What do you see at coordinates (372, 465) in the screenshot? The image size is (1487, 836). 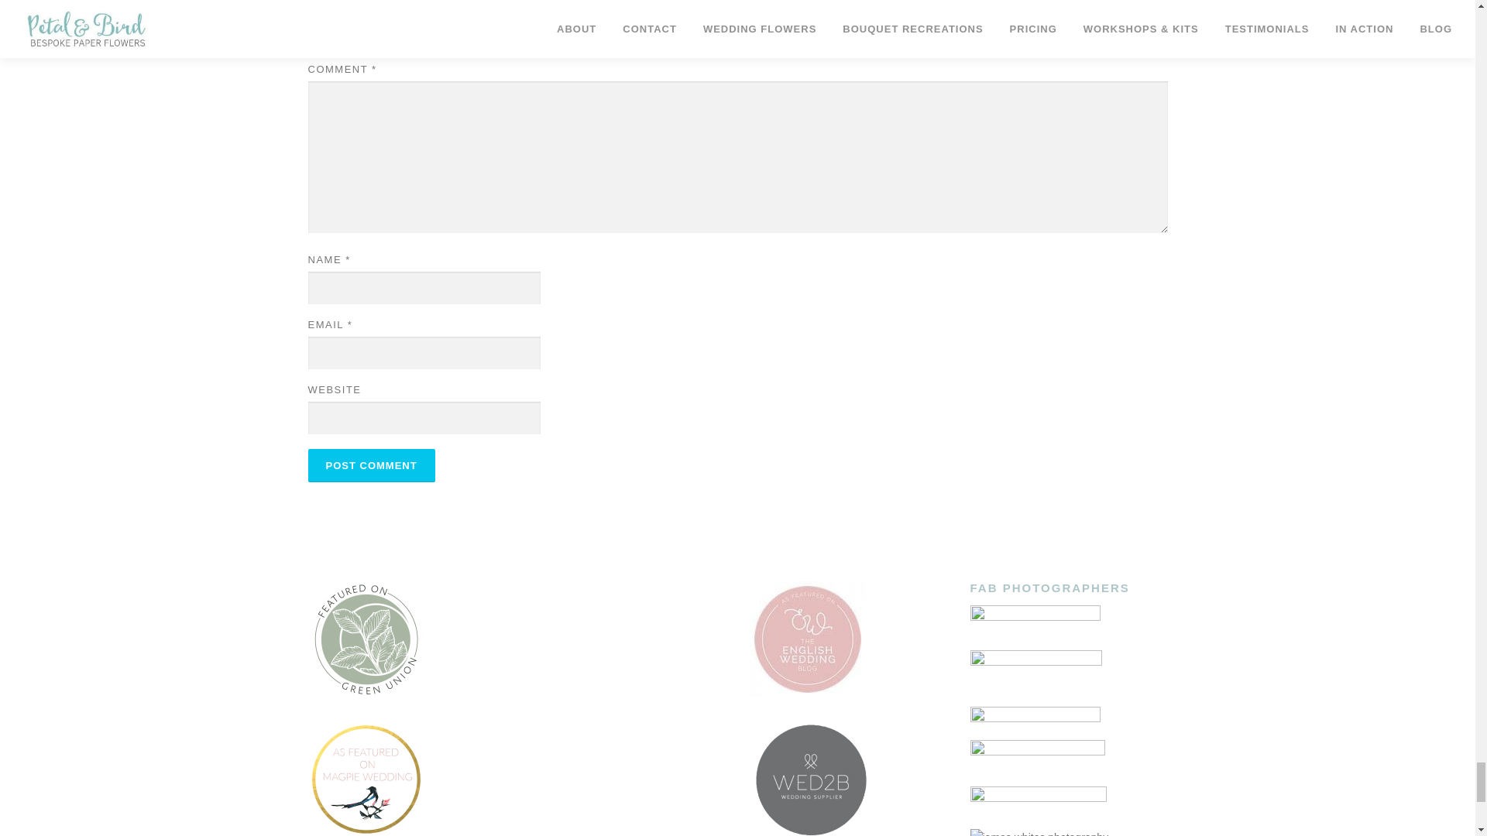 I see `Post Comment` at bounding box center [372, 465].